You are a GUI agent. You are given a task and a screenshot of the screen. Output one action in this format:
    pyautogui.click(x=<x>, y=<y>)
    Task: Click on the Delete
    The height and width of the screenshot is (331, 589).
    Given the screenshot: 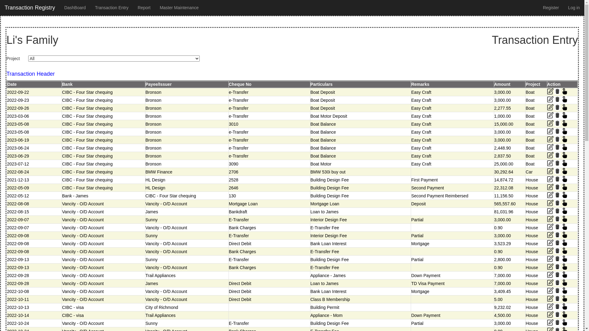 What is the action you would take?
    pyautogui.click(x=557, y=115)
    